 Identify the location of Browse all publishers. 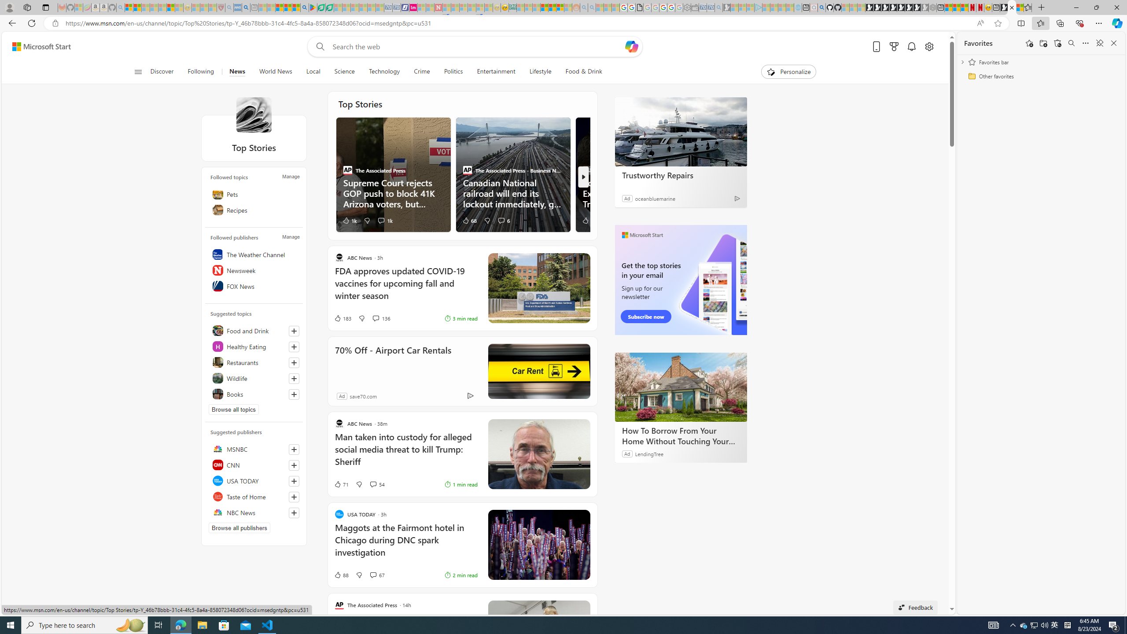
(239, 527).